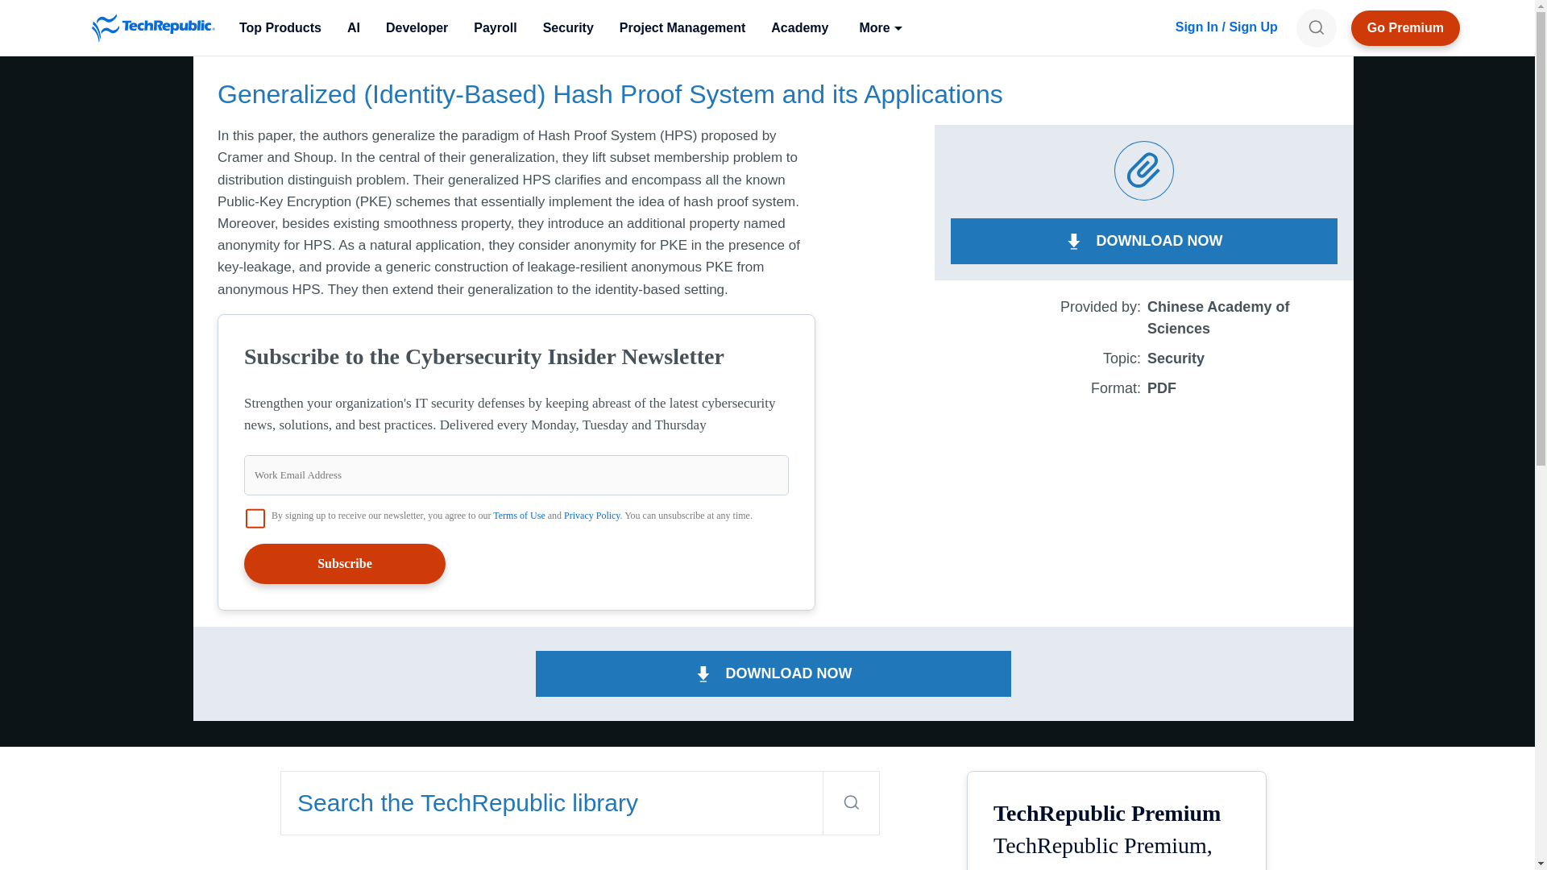 The height and width of the screenshot is (870, 1547). Describe the element at coordinates (682, 27) in the screenshot. I see `Project Management` at that location.